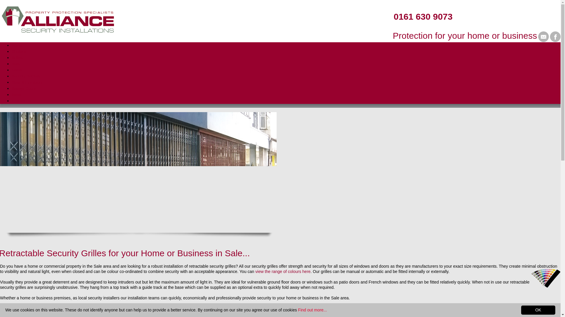 The image size is (565, 317). Describe the element at coordinates (16, 95) in the screenshot. I see `News` at that location.